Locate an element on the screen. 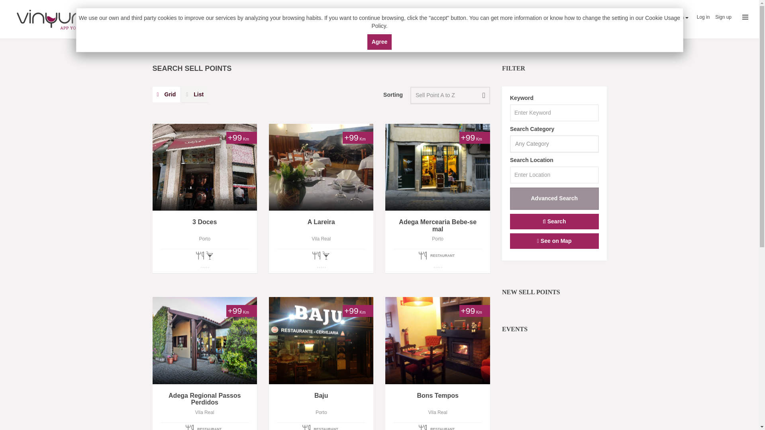  Search Sell Points is located at coordinates (204, 399).